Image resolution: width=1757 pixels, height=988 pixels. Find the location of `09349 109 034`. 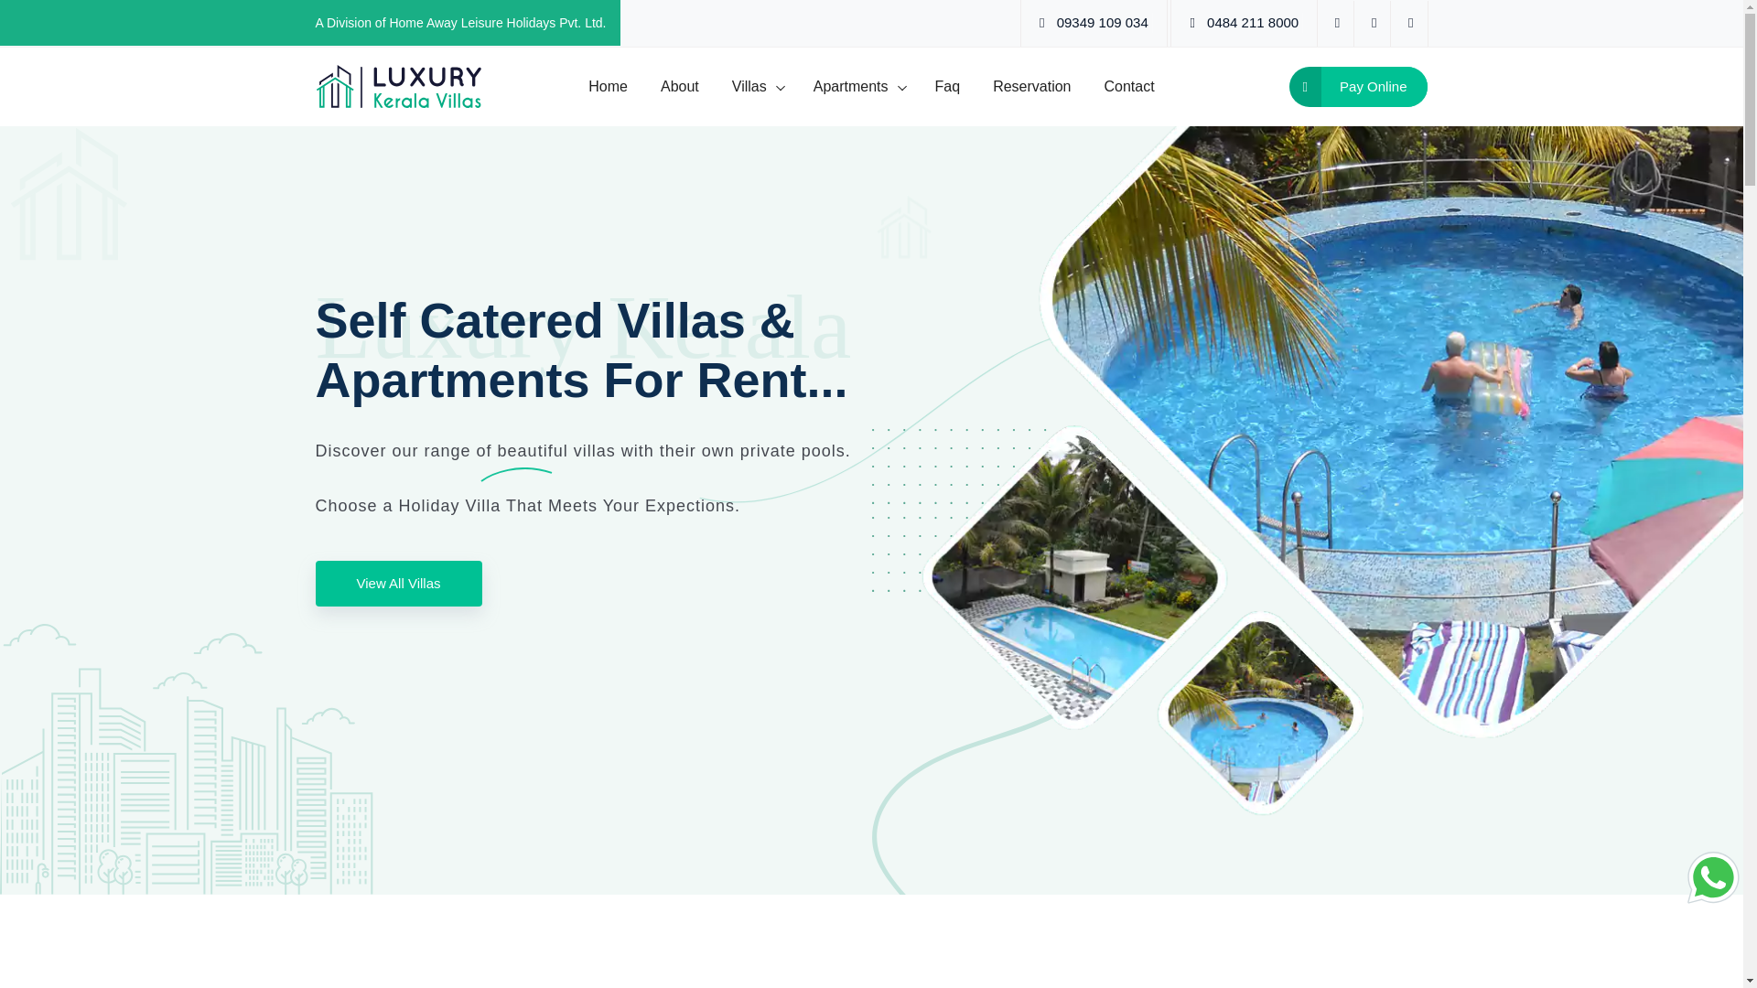

09349 109 034 is located at coordinates (1103, 22).